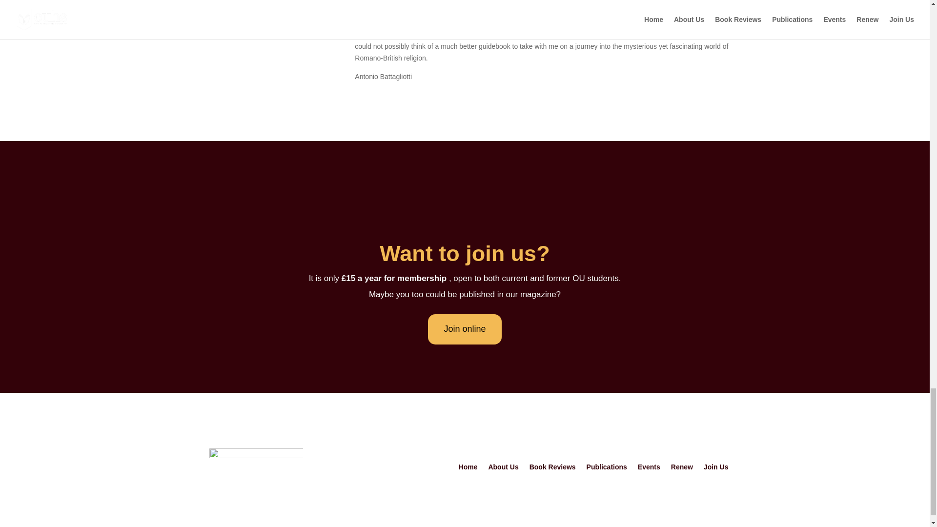 This screenshot has width=937, height=527. What do you see at coordinates (716, 469) in the screenshot?
I see `Join Us` at bounding box center [716, 469].